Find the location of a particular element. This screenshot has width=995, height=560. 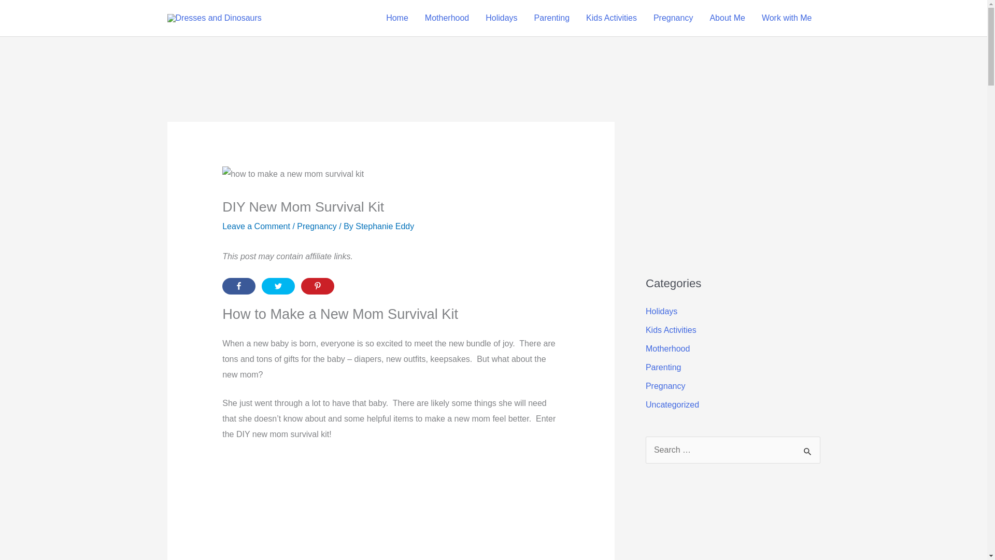

Holidays is located at coordinates (501, 18).